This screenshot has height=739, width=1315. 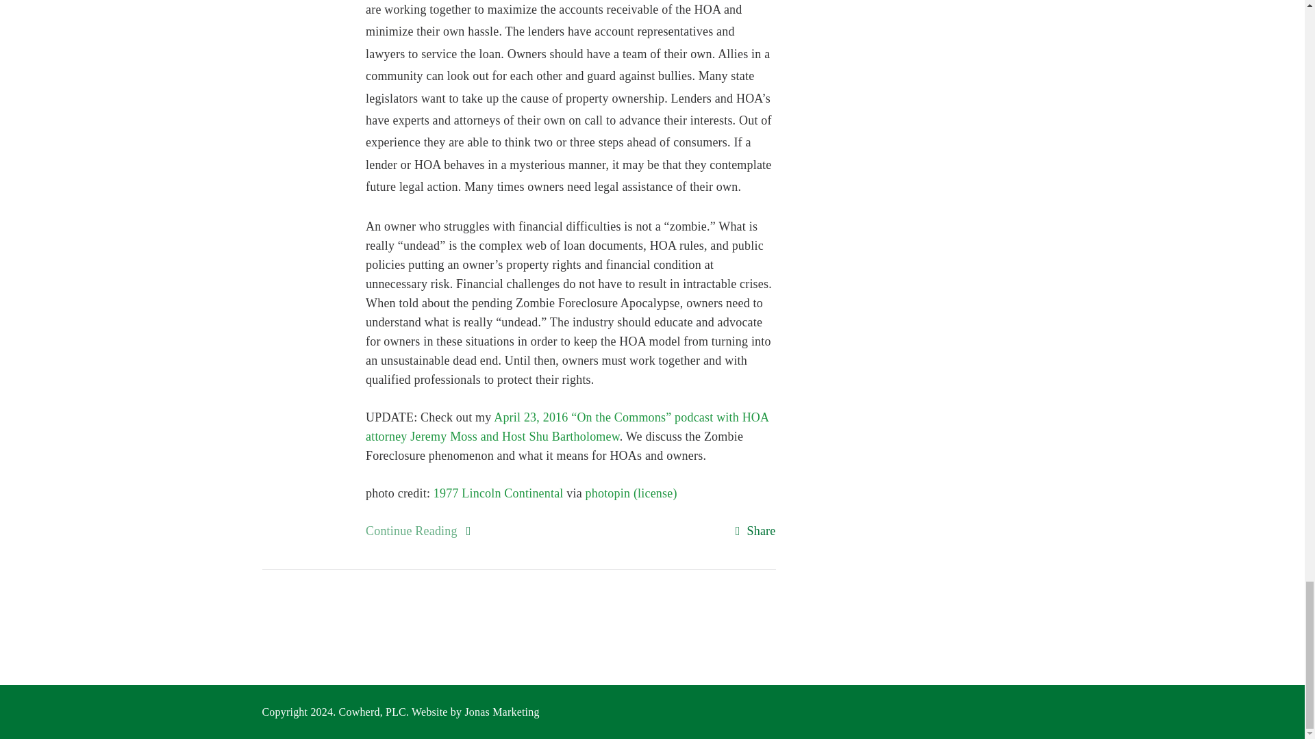 I want to click on 1977 Lincoln Continental, so click(x=499, y=493).